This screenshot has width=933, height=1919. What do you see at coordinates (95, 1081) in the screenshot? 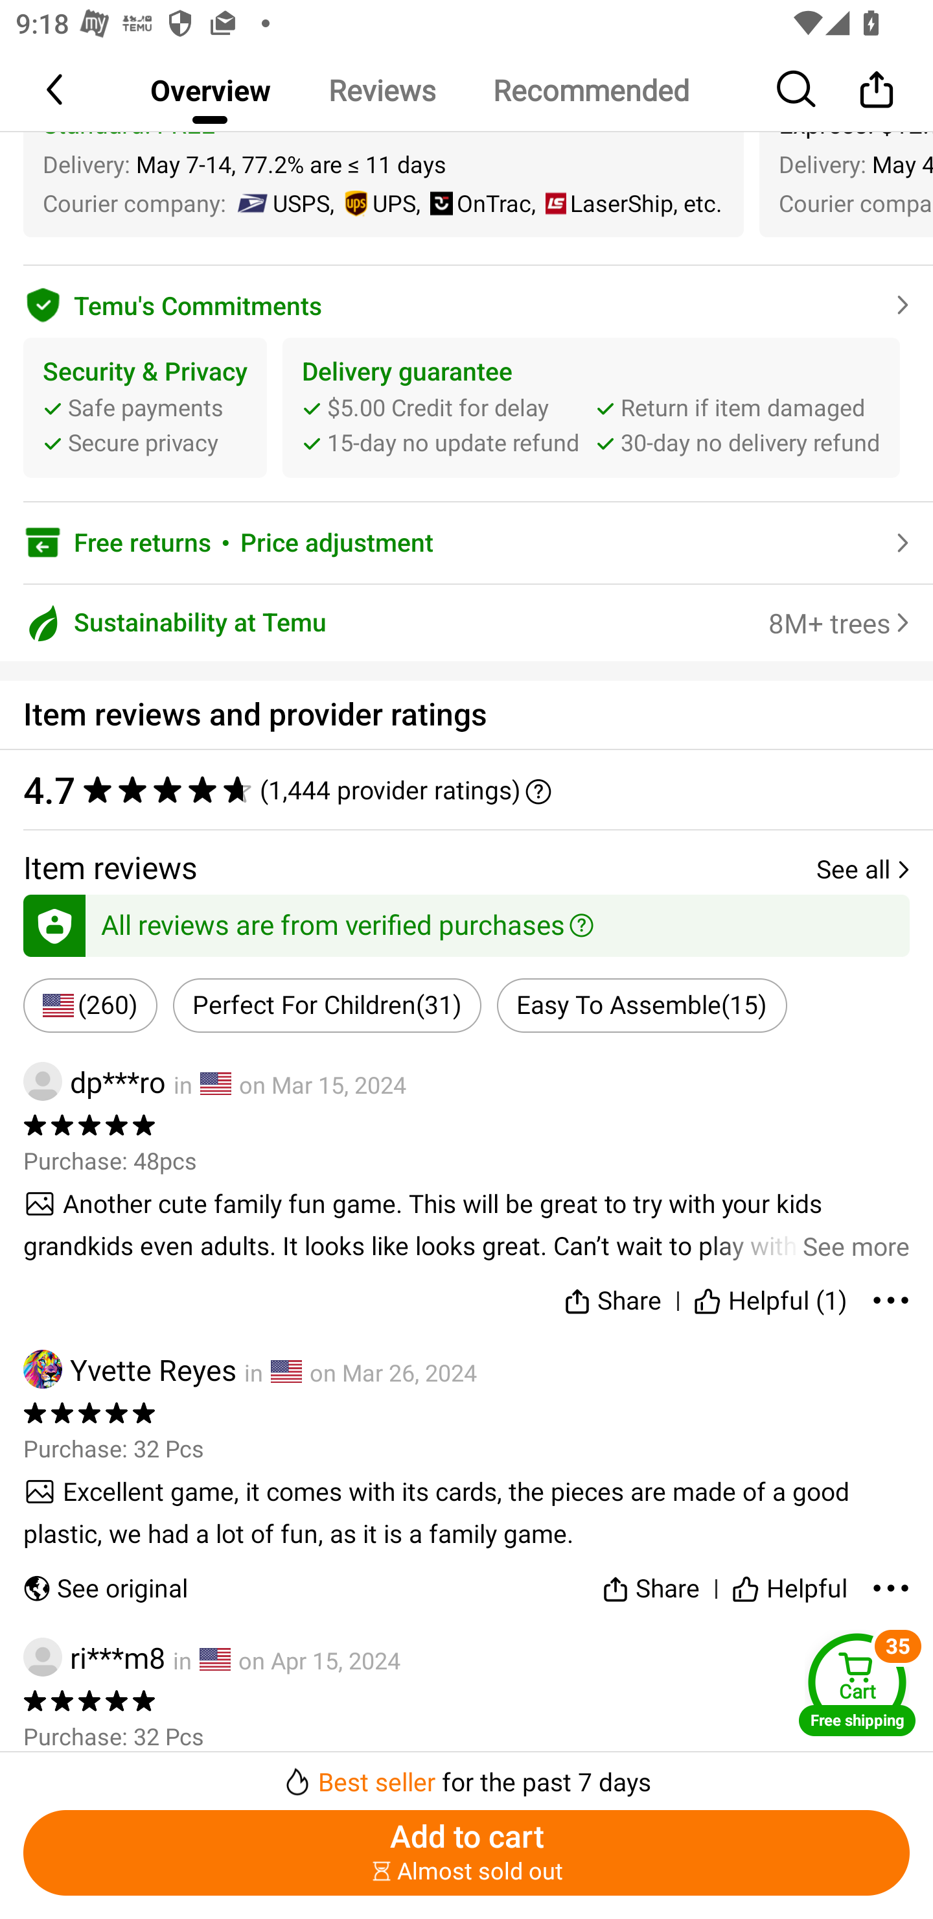
I see `dp***ro` at bounding box center [95, 1081].